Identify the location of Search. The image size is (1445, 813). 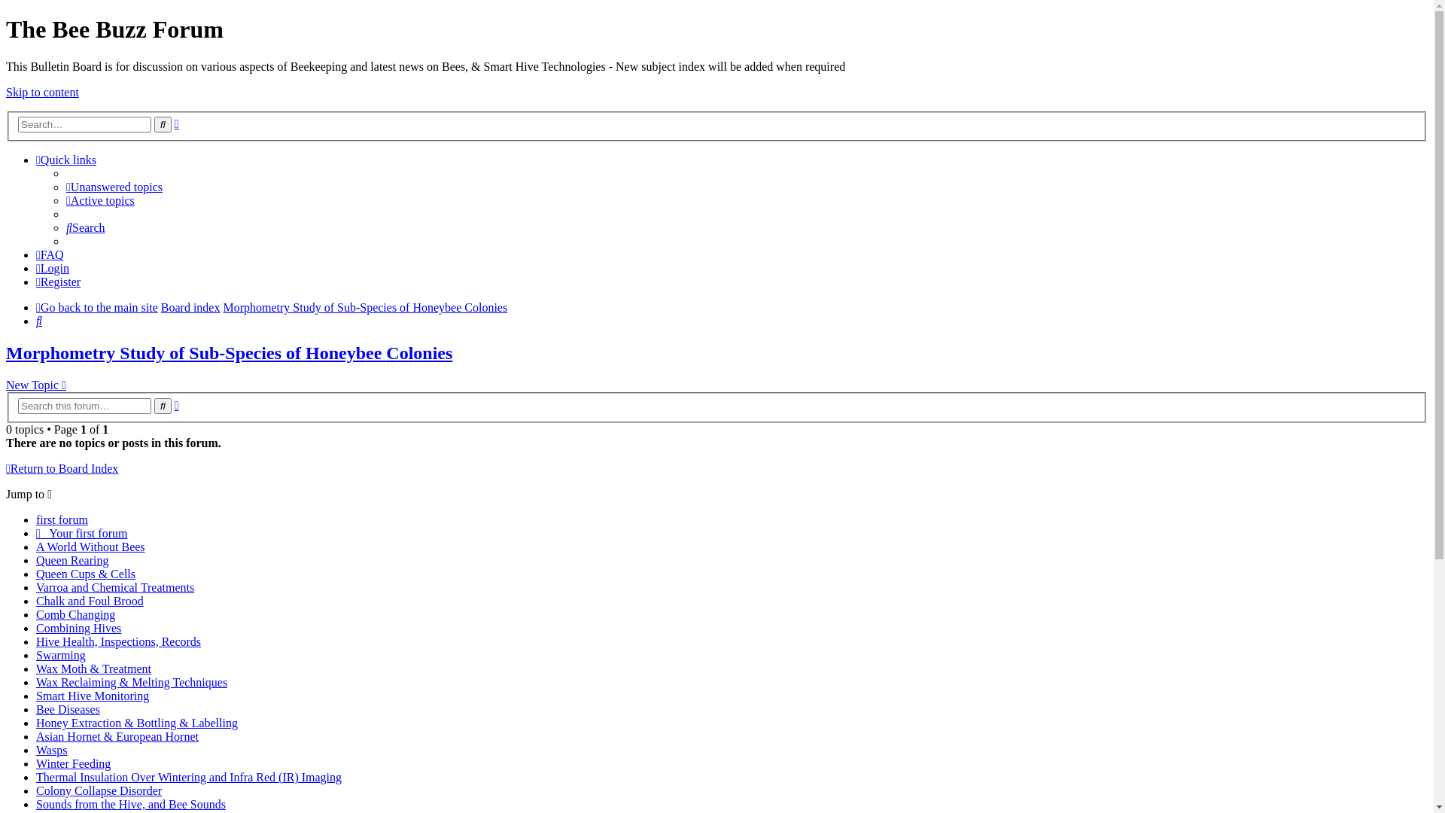
(39, 321).